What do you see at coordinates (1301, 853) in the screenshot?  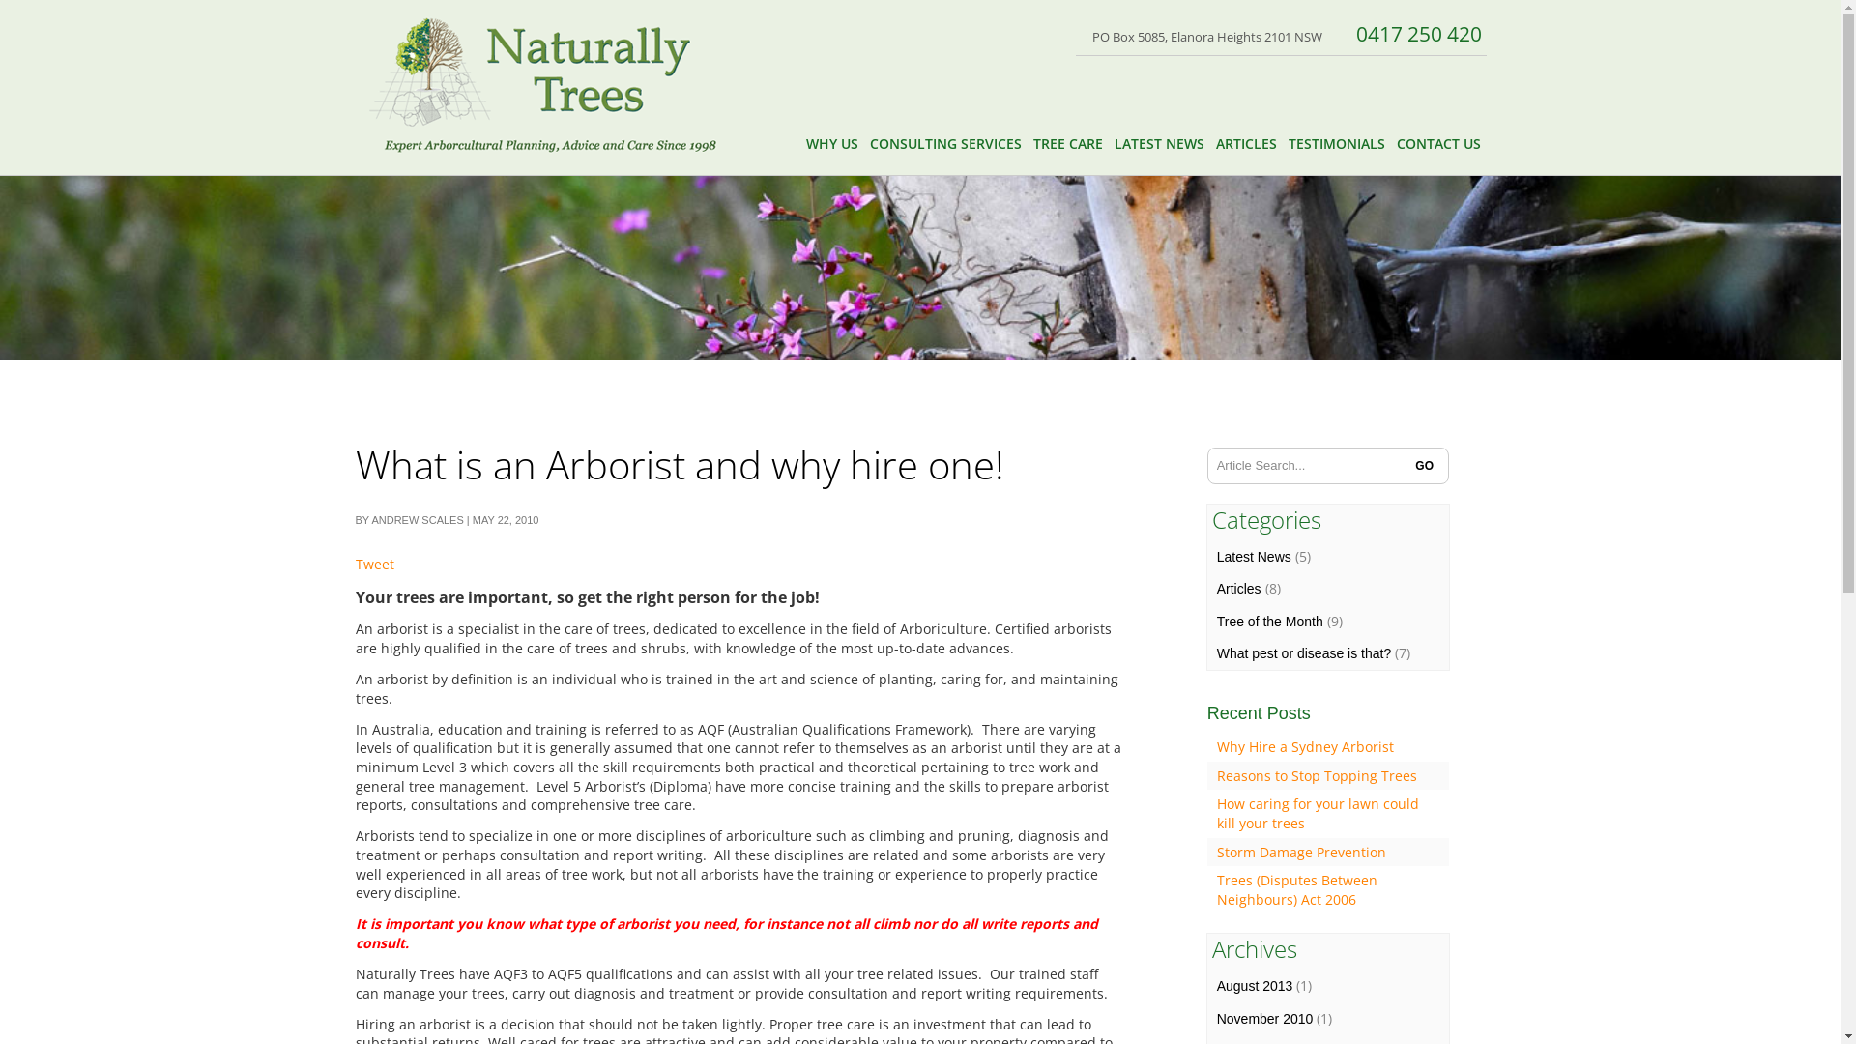 I see `Storm Damage Prevention` at bounding box center [1301, 853].